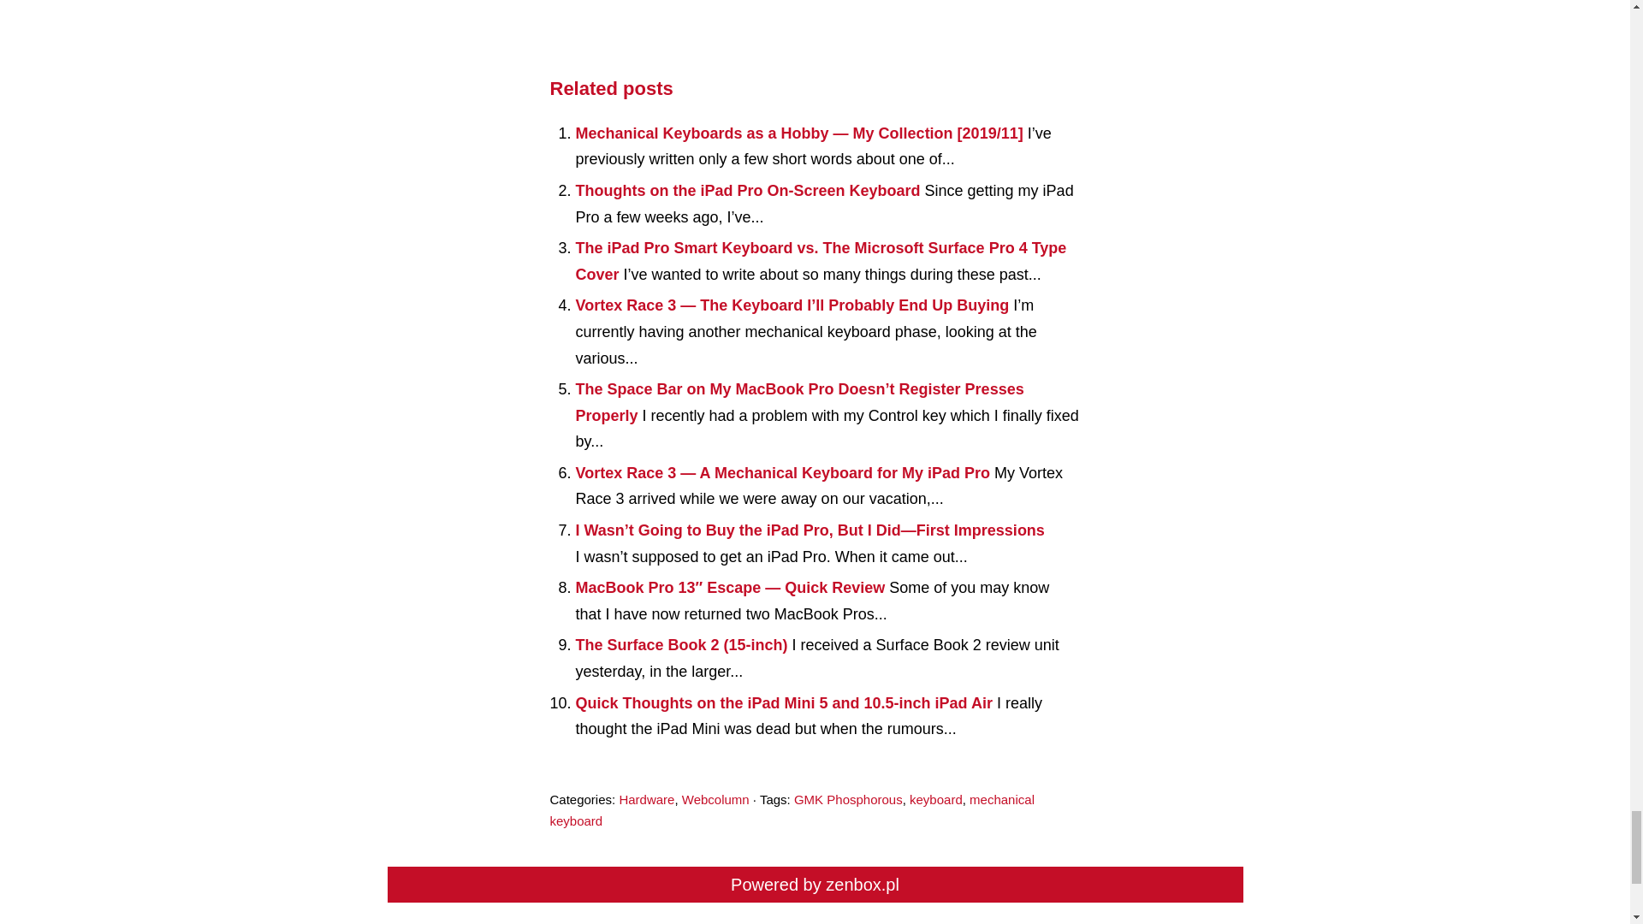  I want to click on Thoughts on the iPad Pro On-Screen Keyboard, so click(750, 190).